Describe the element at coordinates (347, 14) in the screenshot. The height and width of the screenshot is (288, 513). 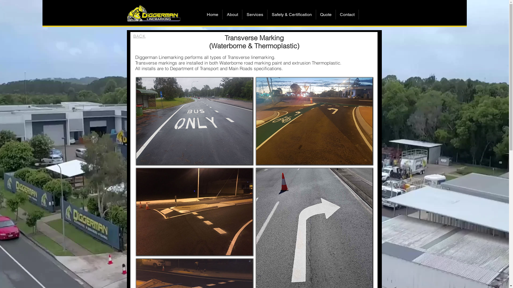
I see `Contact` at that location.